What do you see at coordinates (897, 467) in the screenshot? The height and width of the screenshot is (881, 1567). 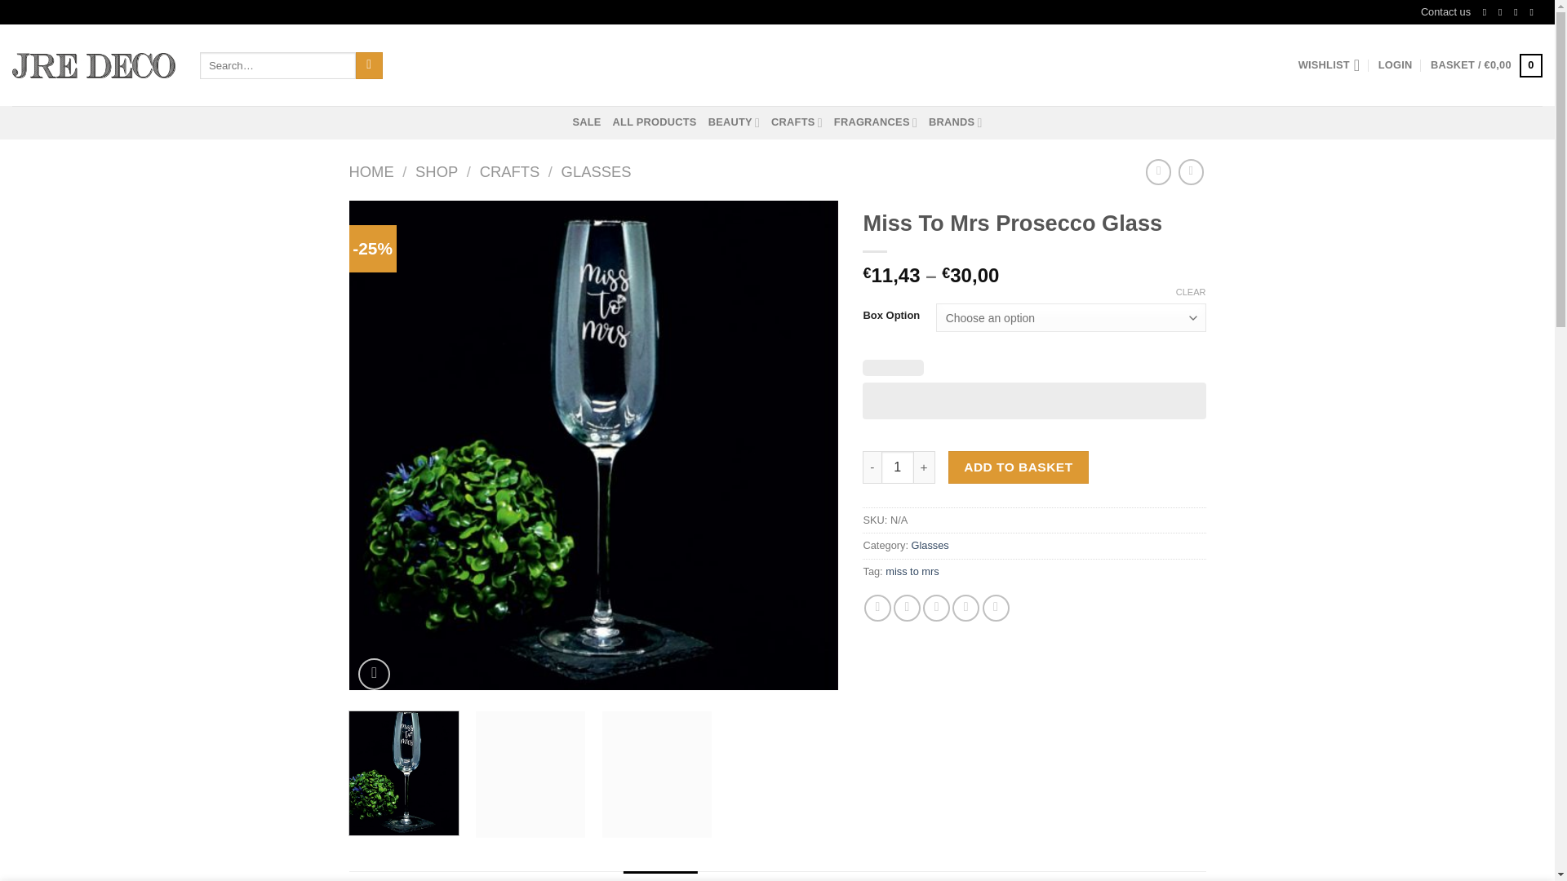 I see `1` at bounding box center [897, 467].